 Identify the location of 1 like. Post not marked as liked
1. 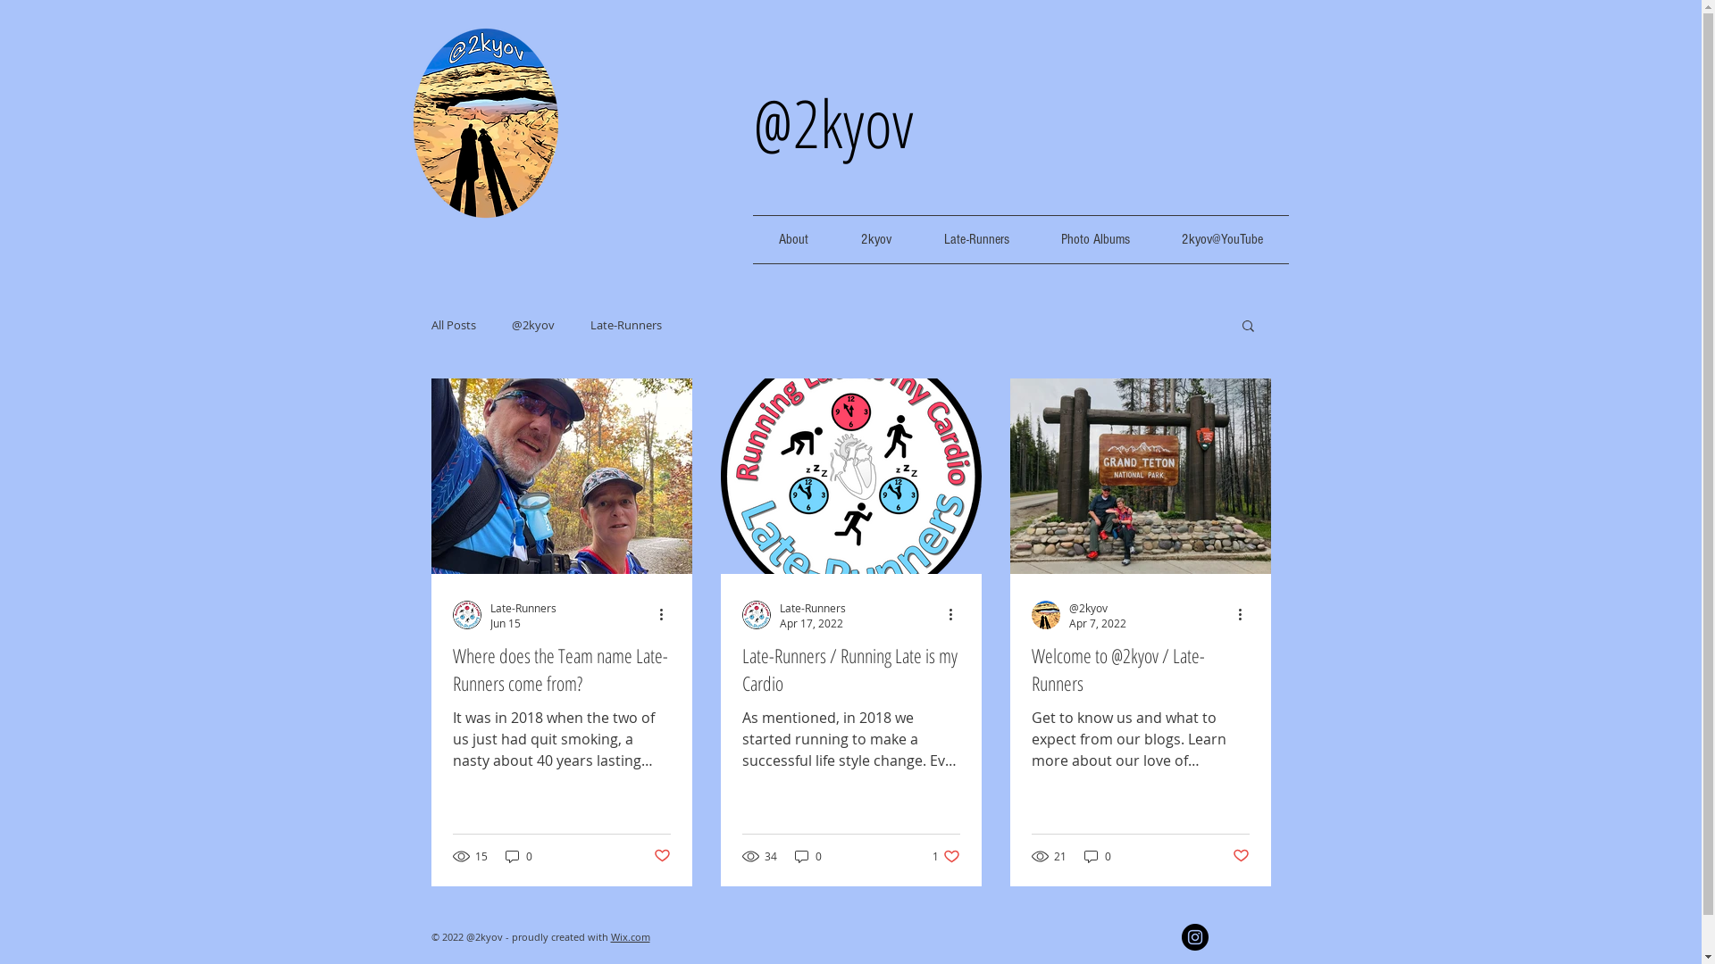
(947, 857).